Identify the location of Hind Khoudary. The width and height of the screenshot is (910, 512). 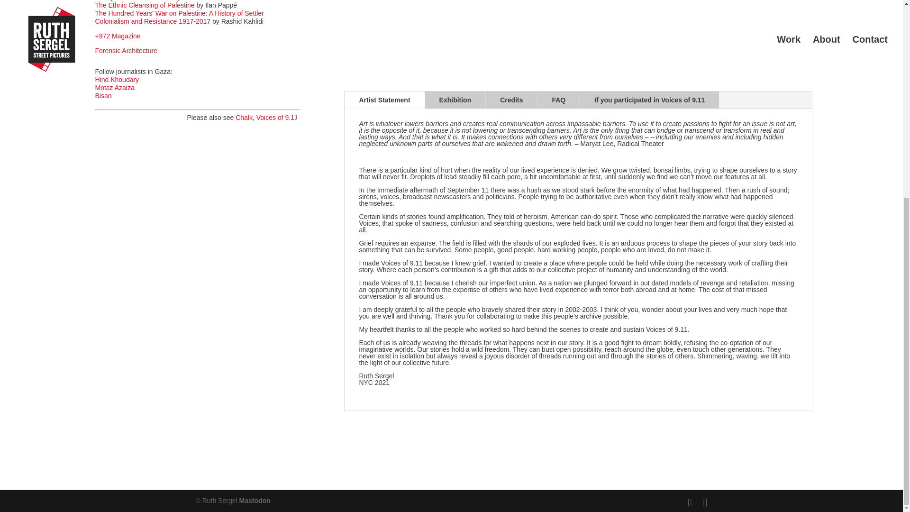
(117, 80).